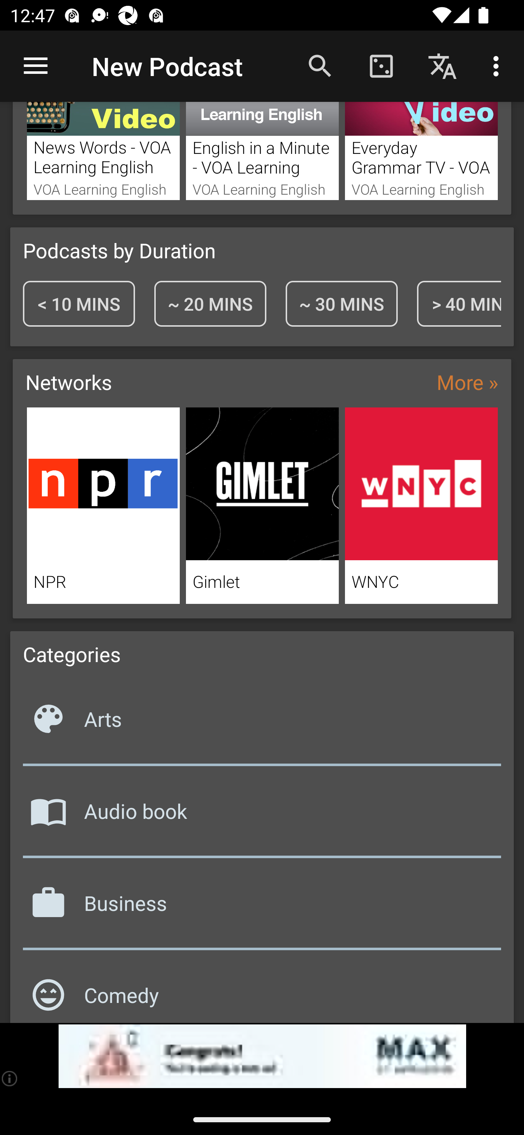 The width and height of the screenshot is (524, 1135). I want to click on ~ 30 MINS, so click(341, 303).